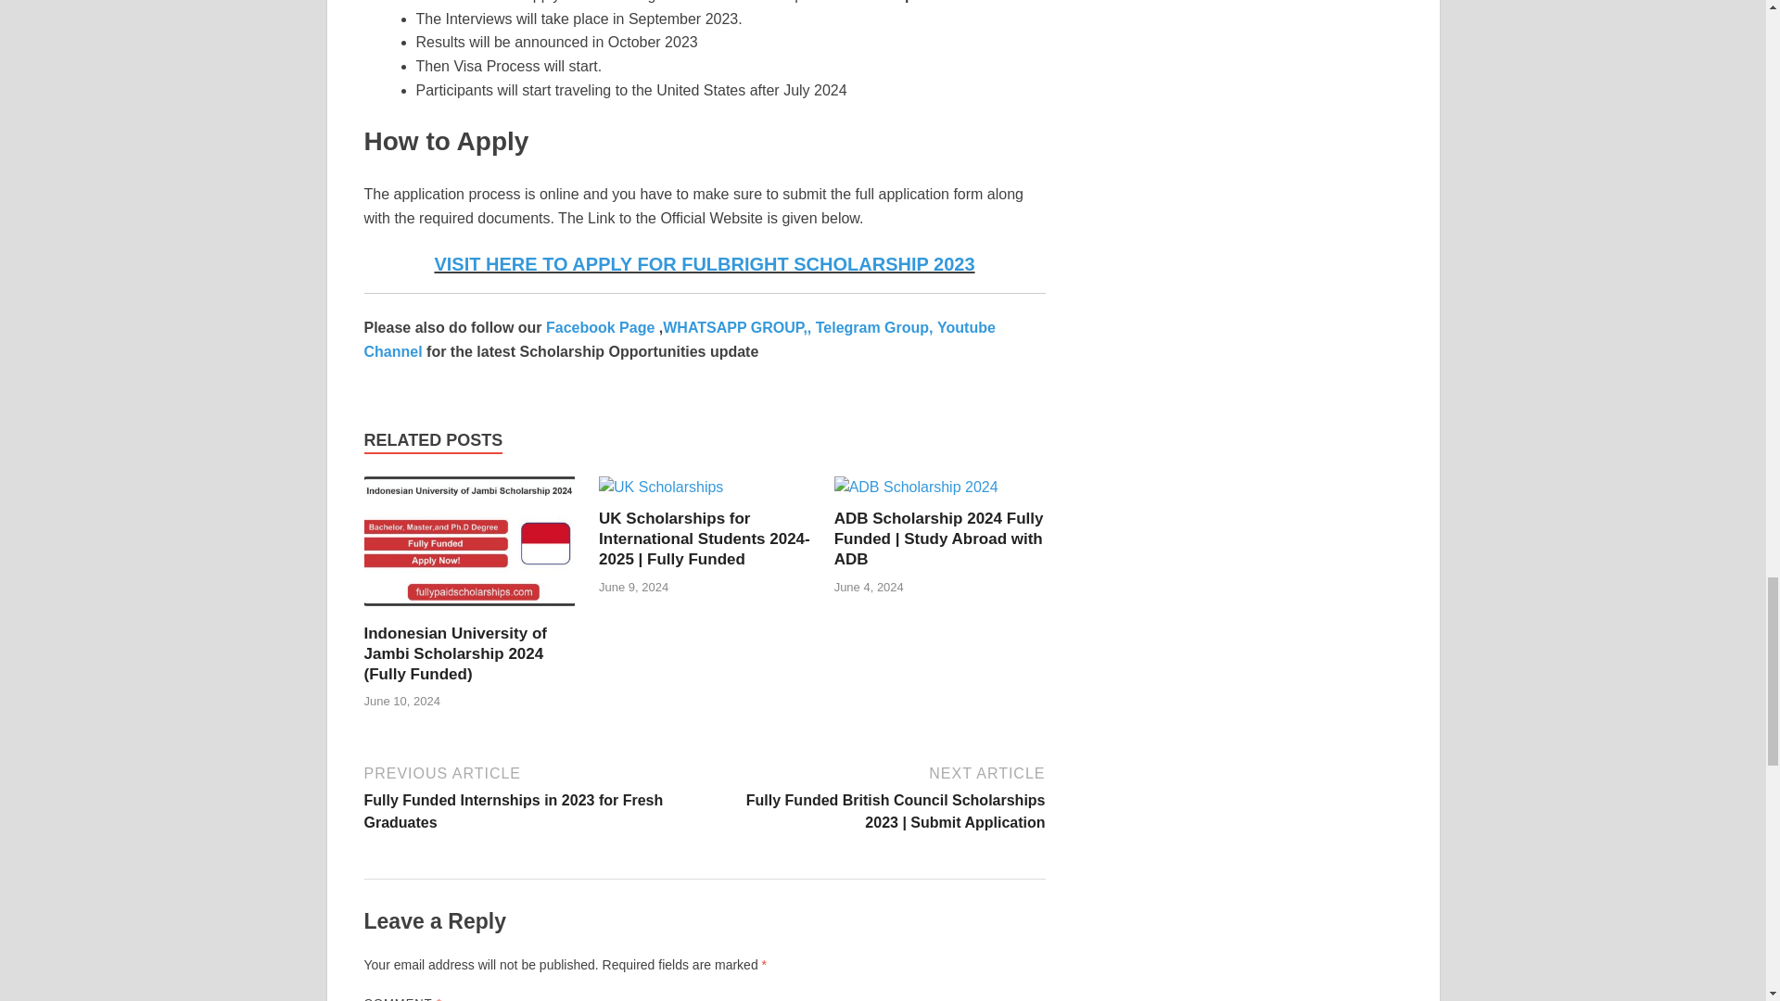 This screenshot has width=1780, height=1001. Describe the element at coordinates (873, 326) in the screenshot. I see `Telegram Group,` at that location.